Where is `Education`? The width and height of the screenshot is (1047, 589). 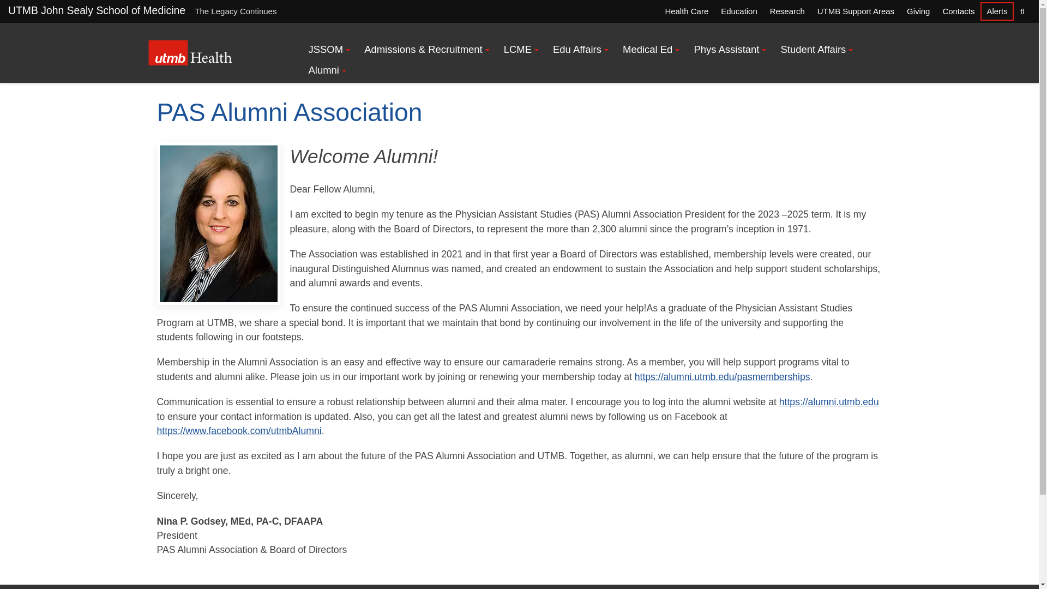
Education is located at coordinates (738, 11).